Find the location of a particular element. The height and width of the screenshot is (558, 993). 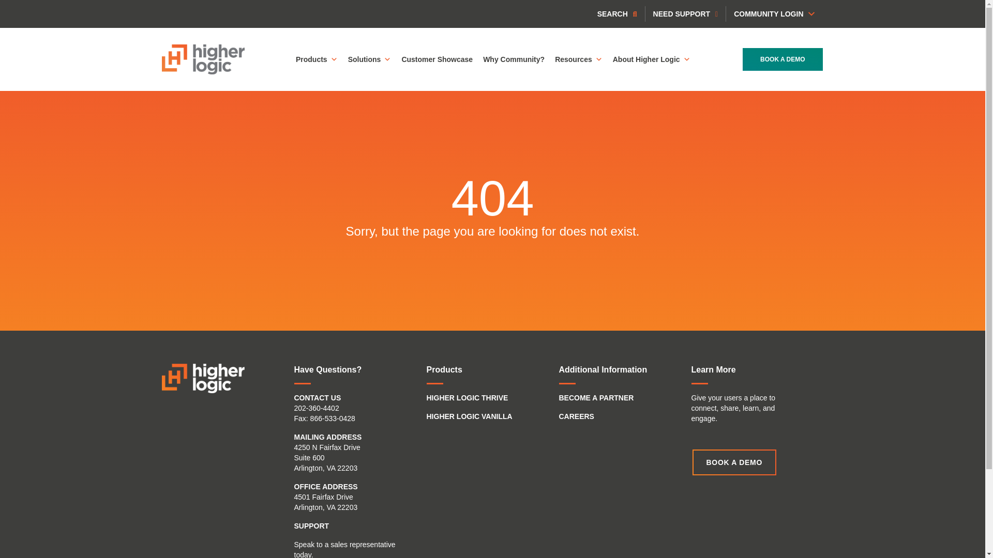

Solutions is located at coordinates (369, 59).